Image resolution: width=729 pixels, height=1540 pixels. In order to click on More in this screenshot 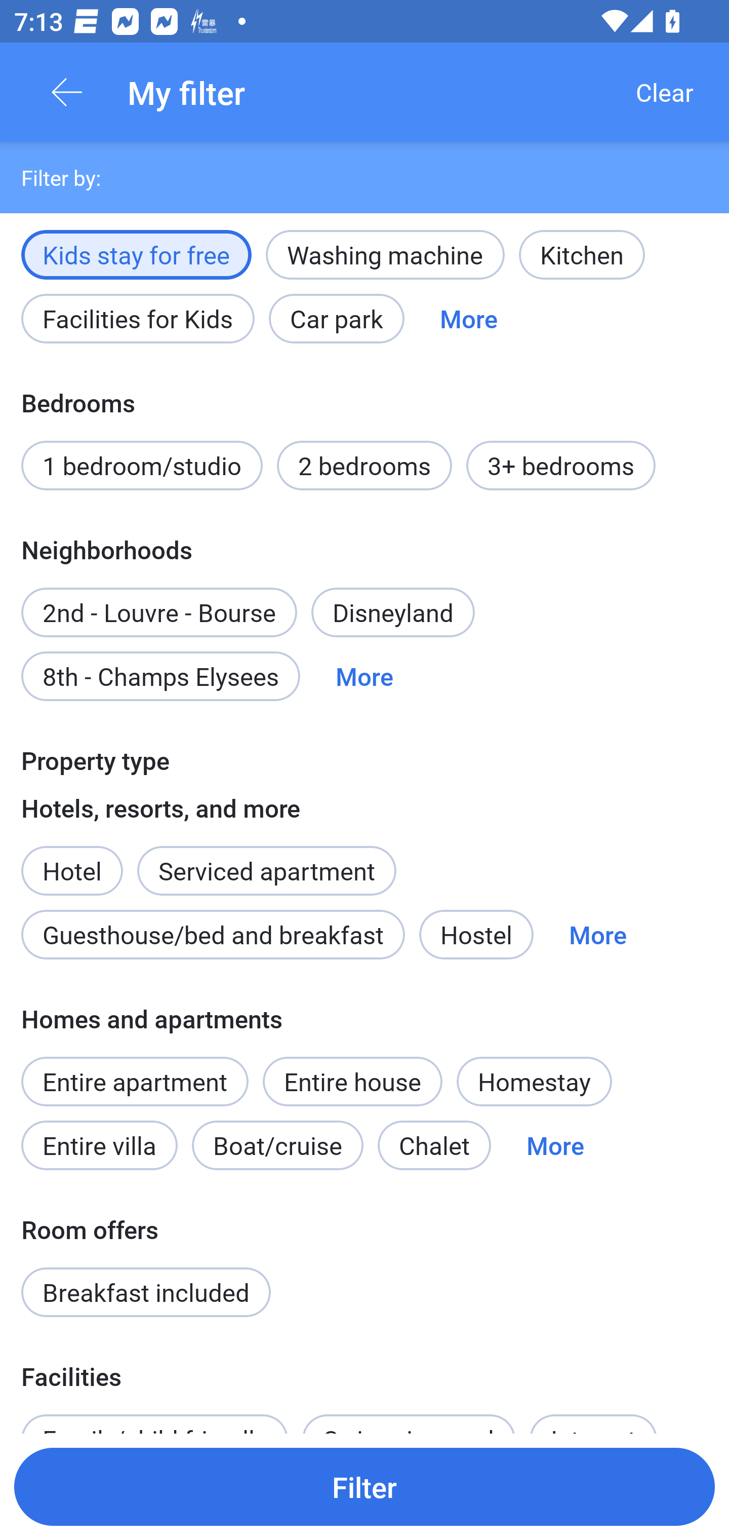, I will do `click(364, 677)`.